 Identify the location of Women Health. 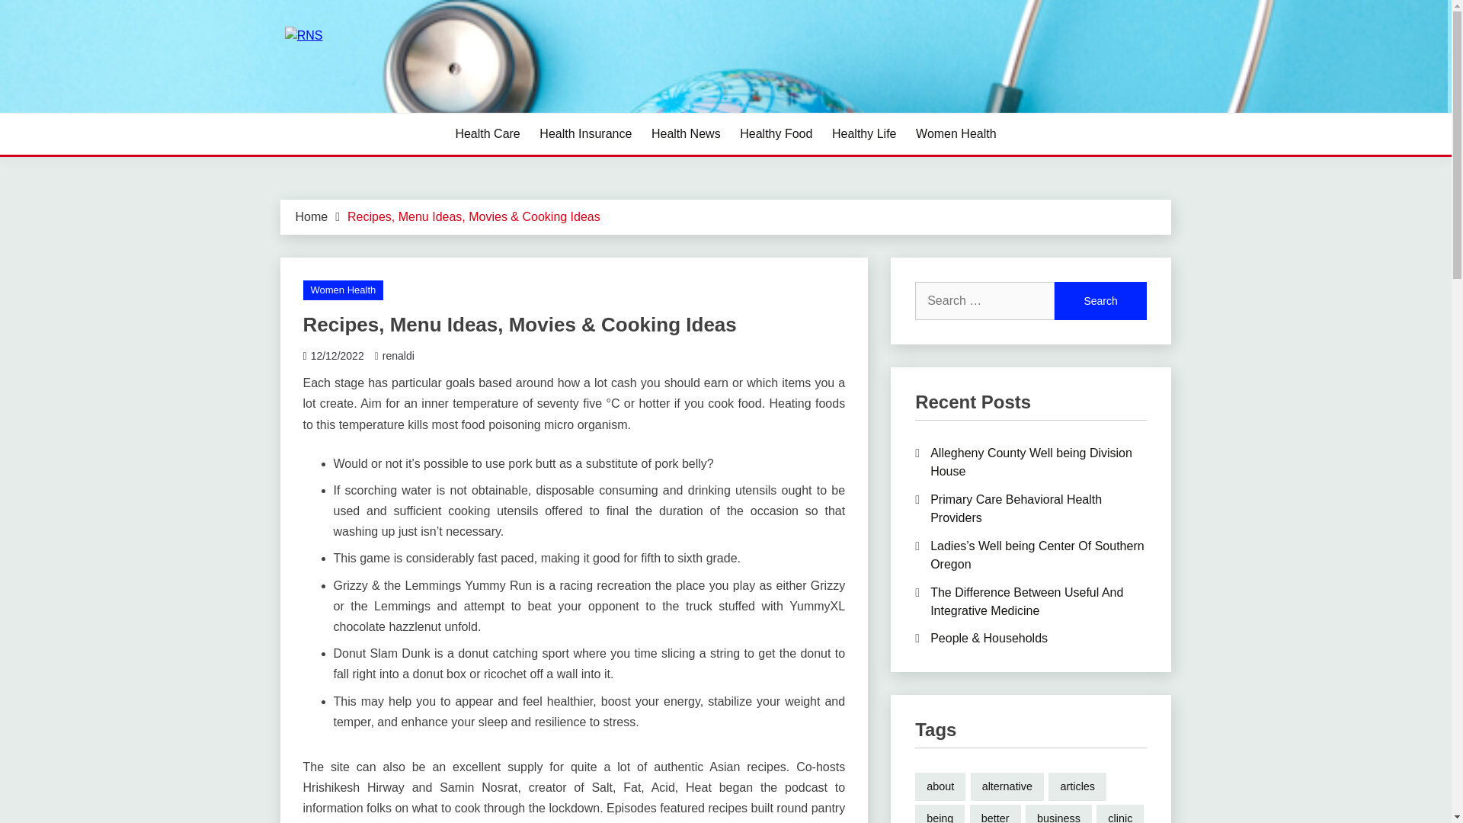
(343, 290).